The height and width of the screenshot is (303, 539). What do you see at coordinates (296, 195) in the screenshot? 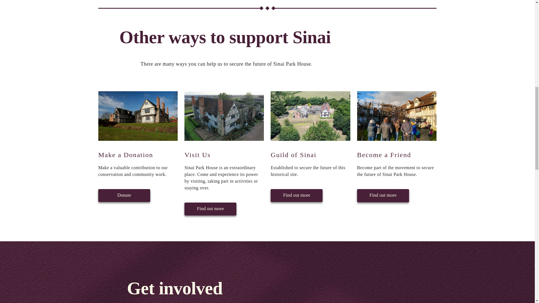
I see `Find out more` at bounding box center [296, 195].